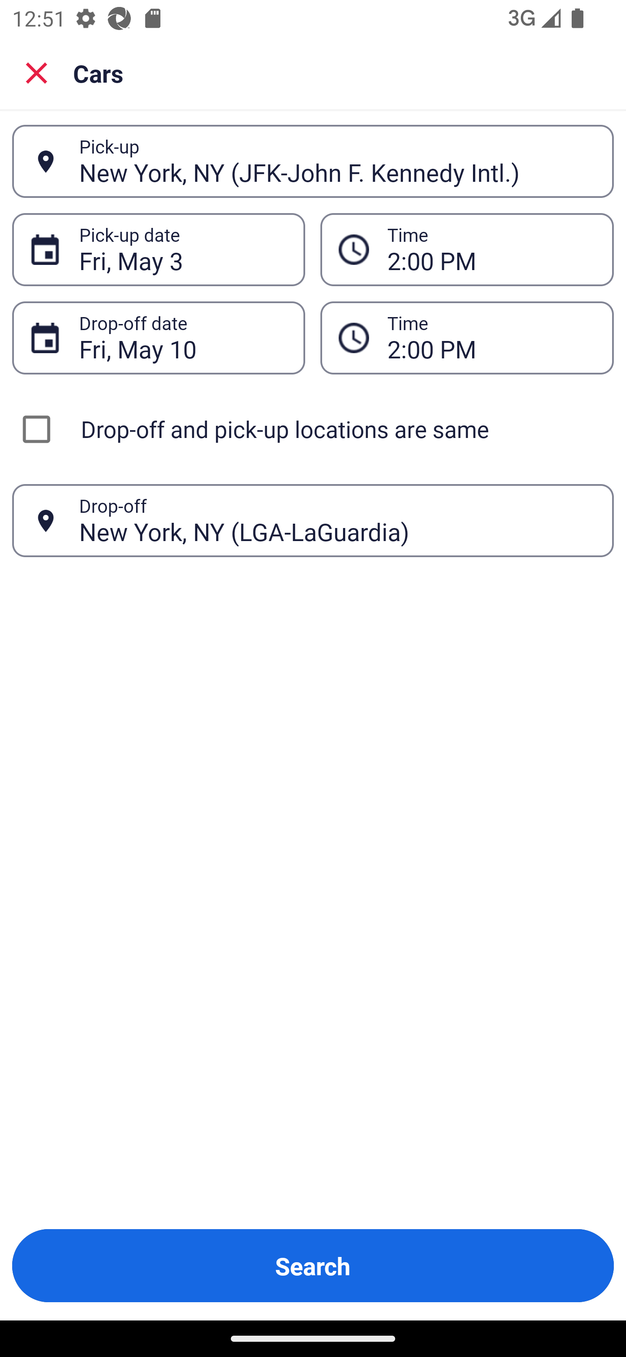  Describe the element at coordinates (491, 338) in the screenshot. I see `2:00 PM` at that location.